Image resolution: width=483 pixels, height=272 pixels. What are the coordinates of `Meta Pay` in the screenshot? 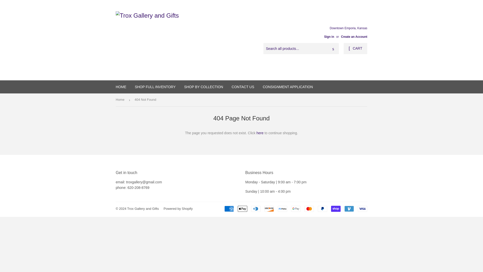 It's located at (283, 209).